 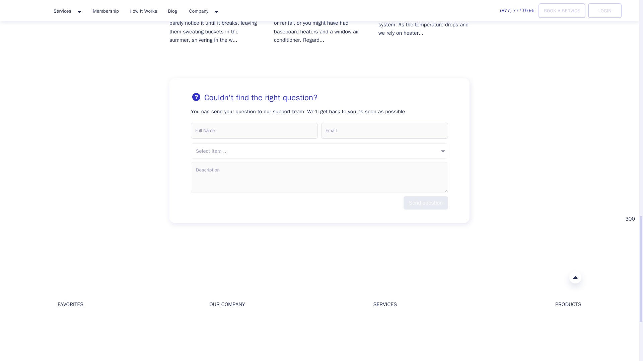 What do you see at coordinates (219, 321) in the screenshot?
I see `About Us` at bounding box center [219, 321].